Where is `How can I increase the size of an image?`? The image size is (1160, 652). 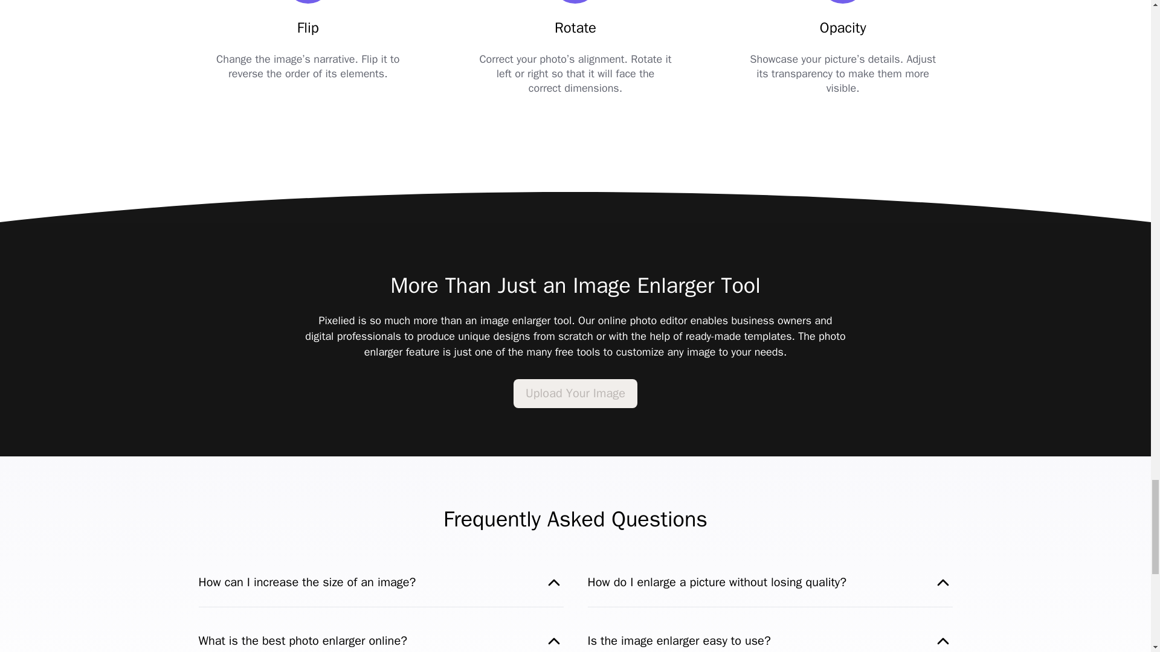
How can I increase the size of an image? is located at coordinates (381, 582).